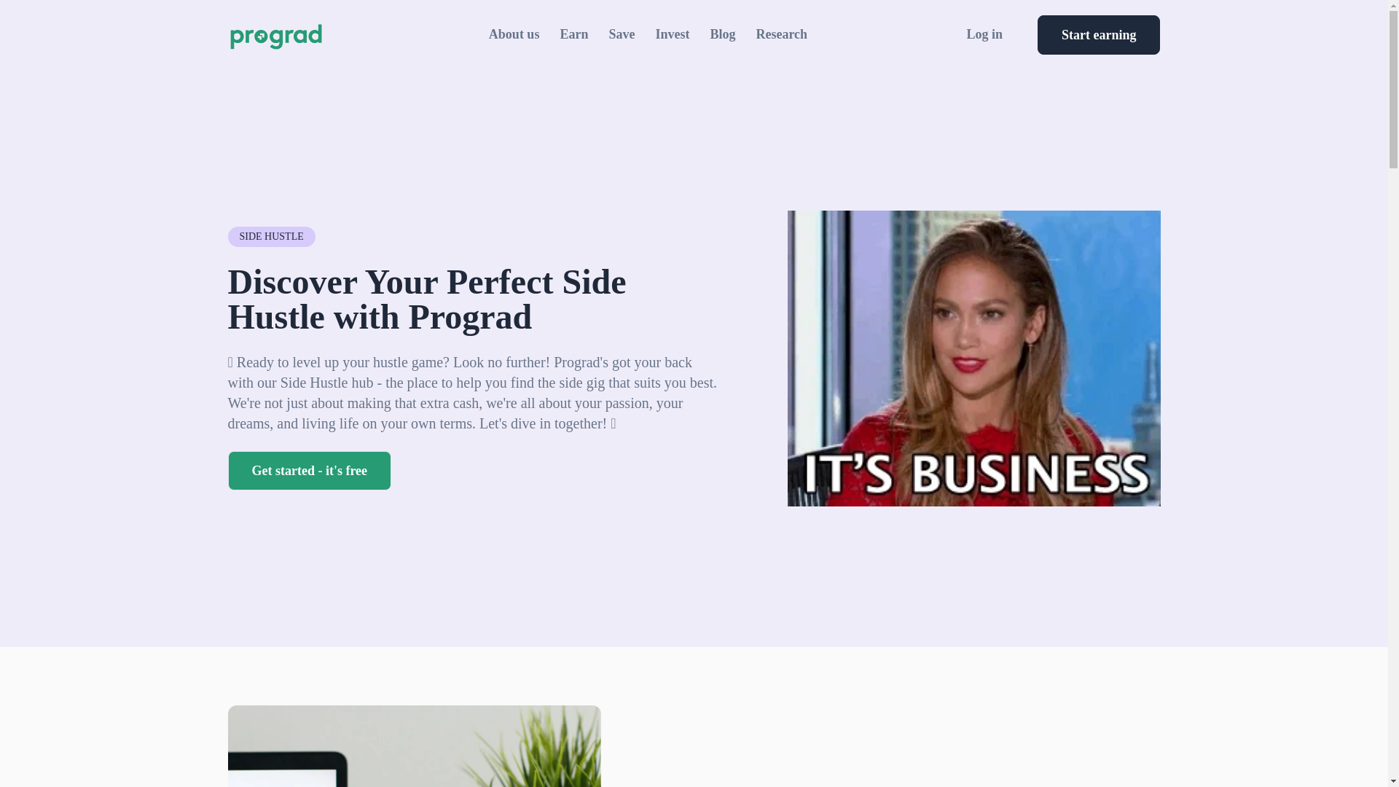 The width and height of the screenshot is (1399, 787). Describe the element at coordinates (672, 35) in the screenshot. I see `Invest` at that location.